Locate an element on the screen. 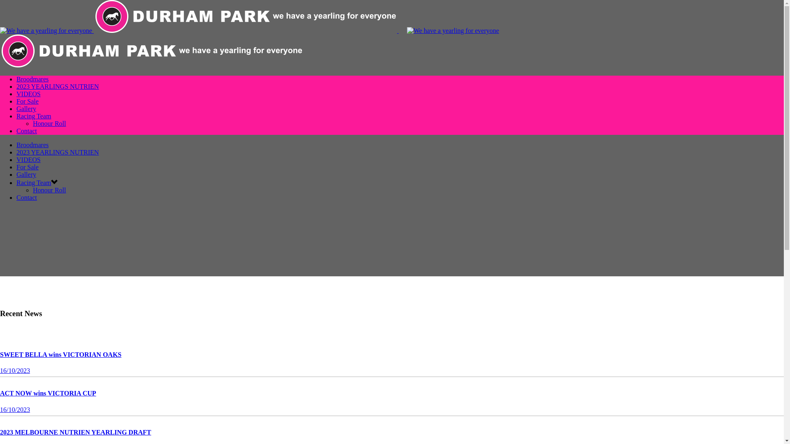 The height and width of the screenshot is (444, 790). For Sale is located at coordinates (28, 101).